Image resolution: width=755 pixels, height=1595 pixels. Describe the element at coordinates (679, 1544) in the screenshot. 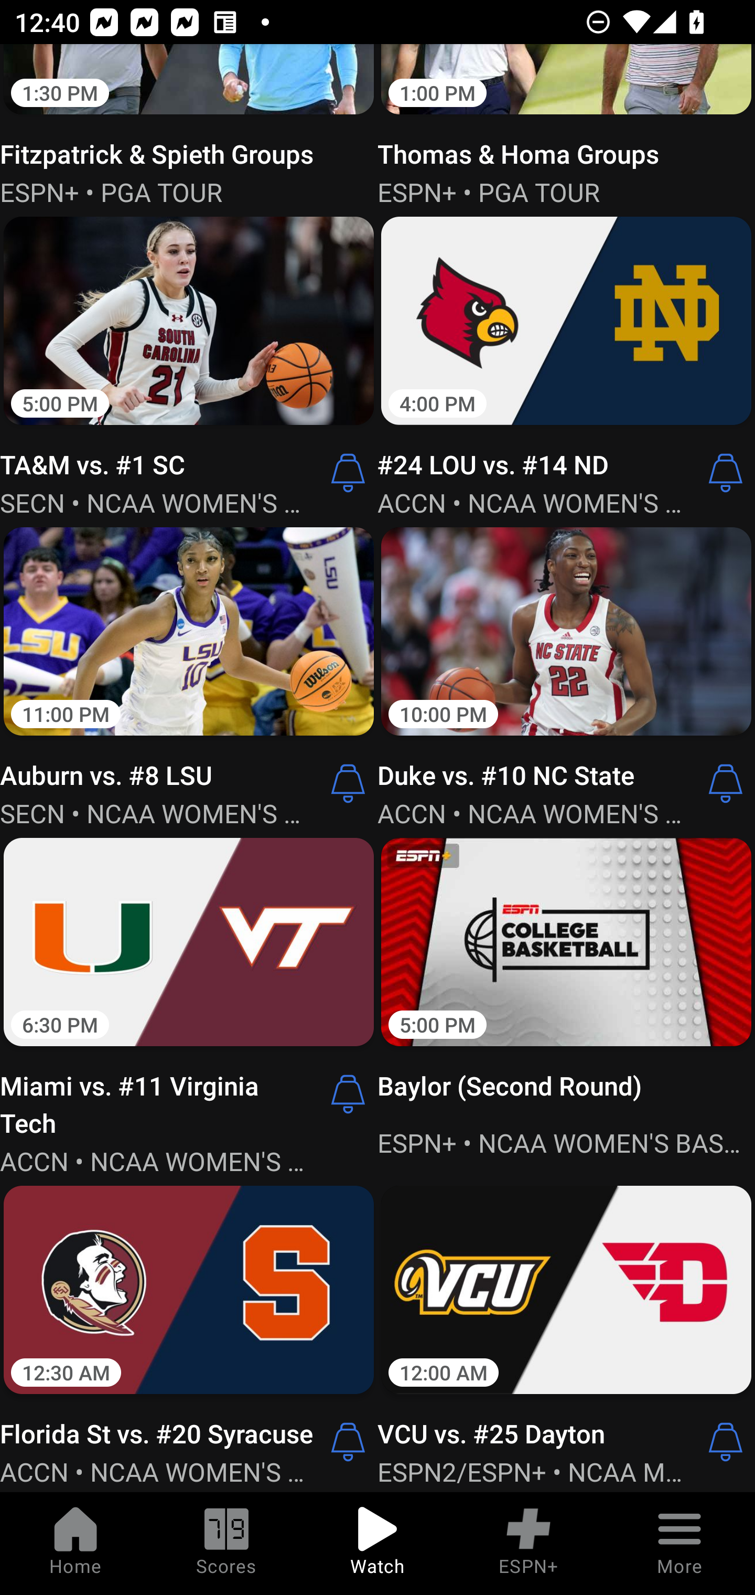

I see `More` at that location.